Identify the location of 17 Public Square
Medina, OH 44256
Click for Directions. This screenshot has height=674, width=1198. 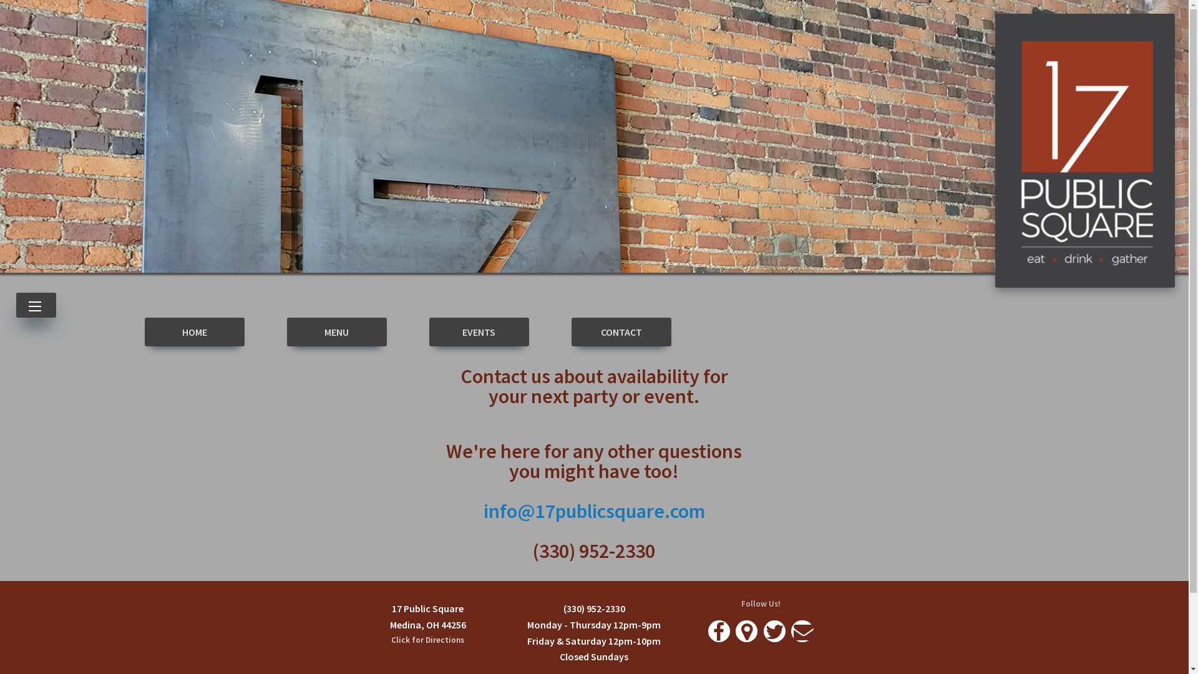
(428, 624).